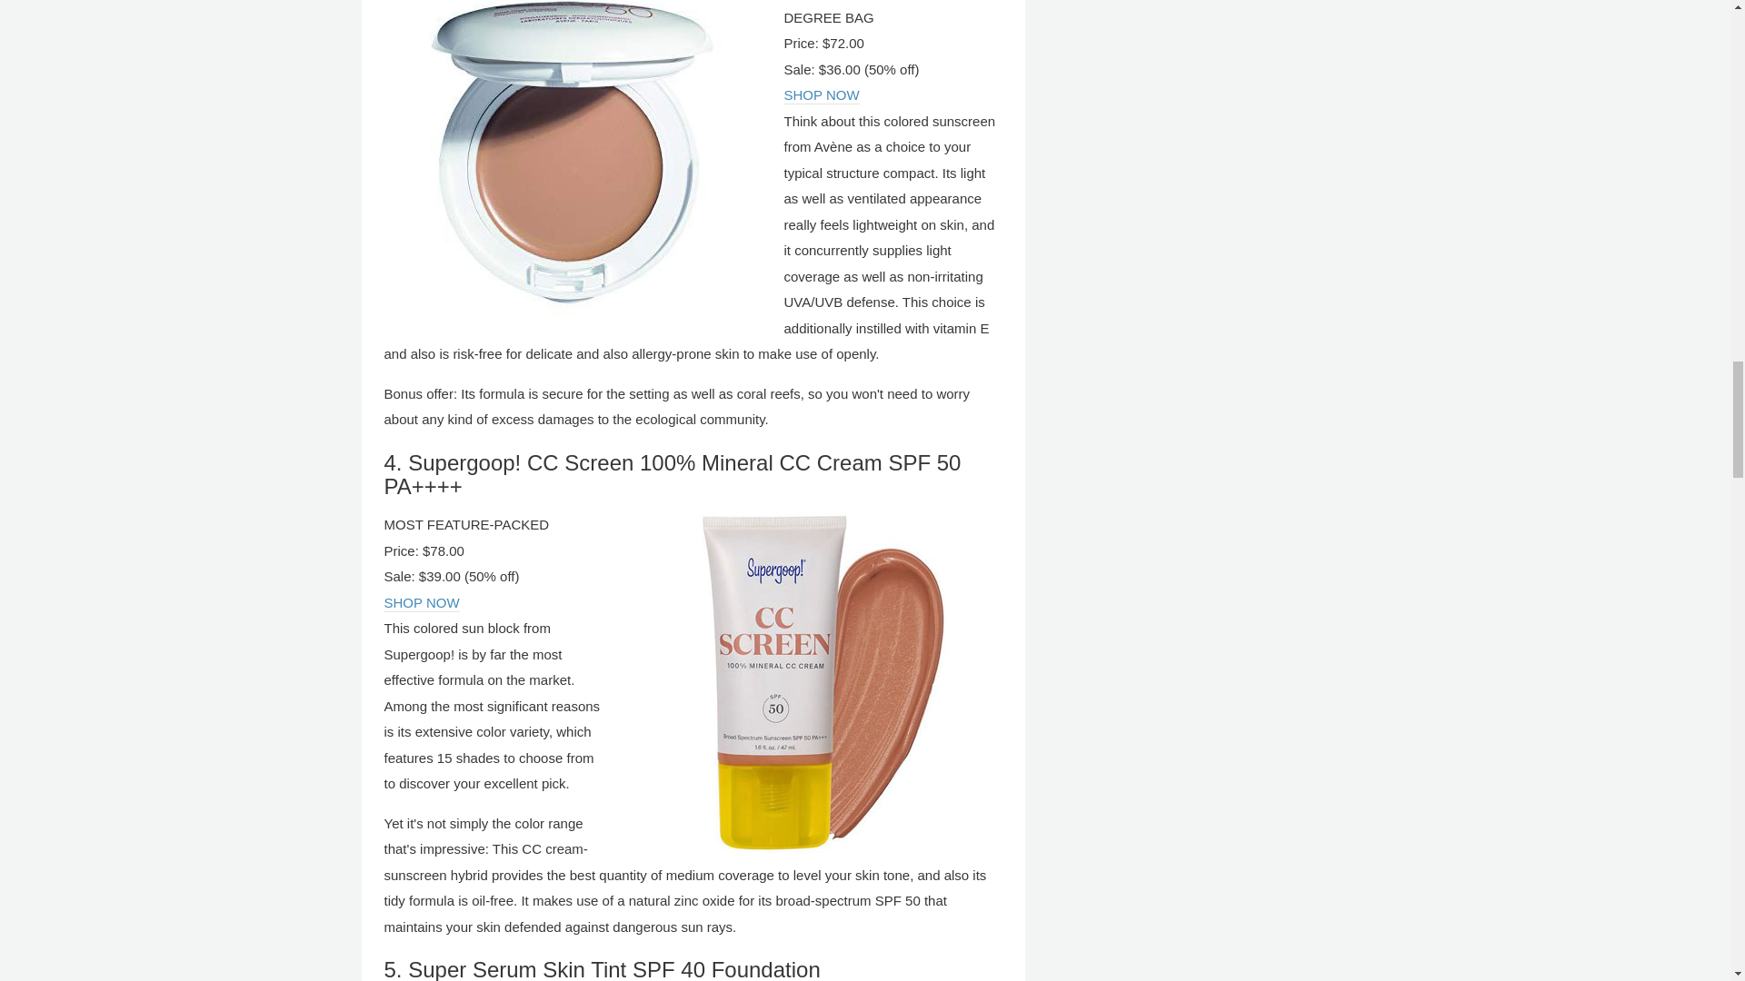  Describe the element at coordinates (821, 95) in the screenshot. I see `SHOP NOW` at that location.